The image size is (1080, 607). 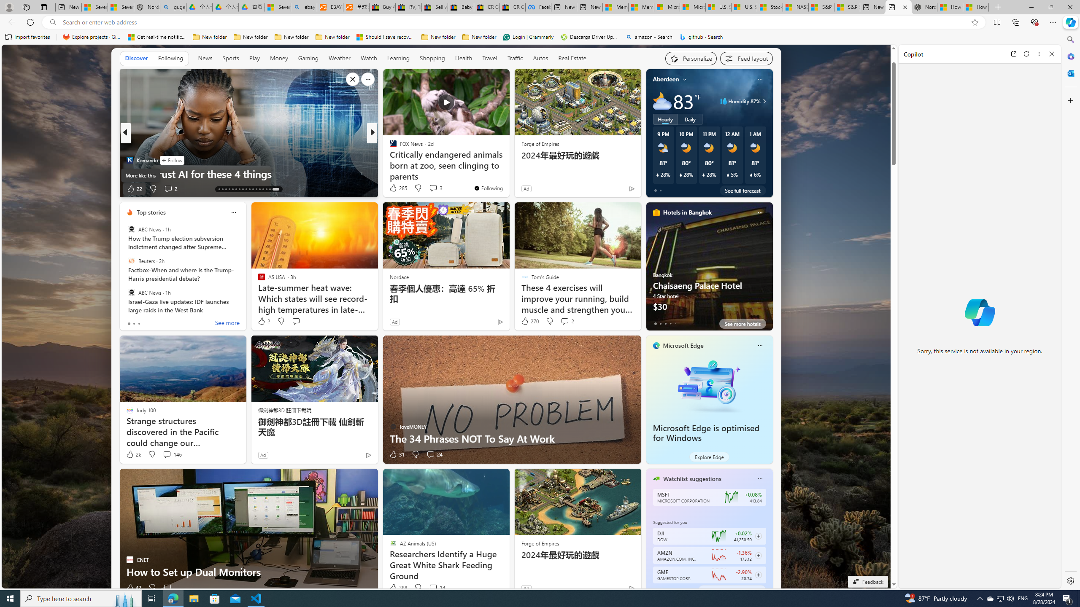 I want to click on View comments 3 Comment, so click(x=433, y=188).